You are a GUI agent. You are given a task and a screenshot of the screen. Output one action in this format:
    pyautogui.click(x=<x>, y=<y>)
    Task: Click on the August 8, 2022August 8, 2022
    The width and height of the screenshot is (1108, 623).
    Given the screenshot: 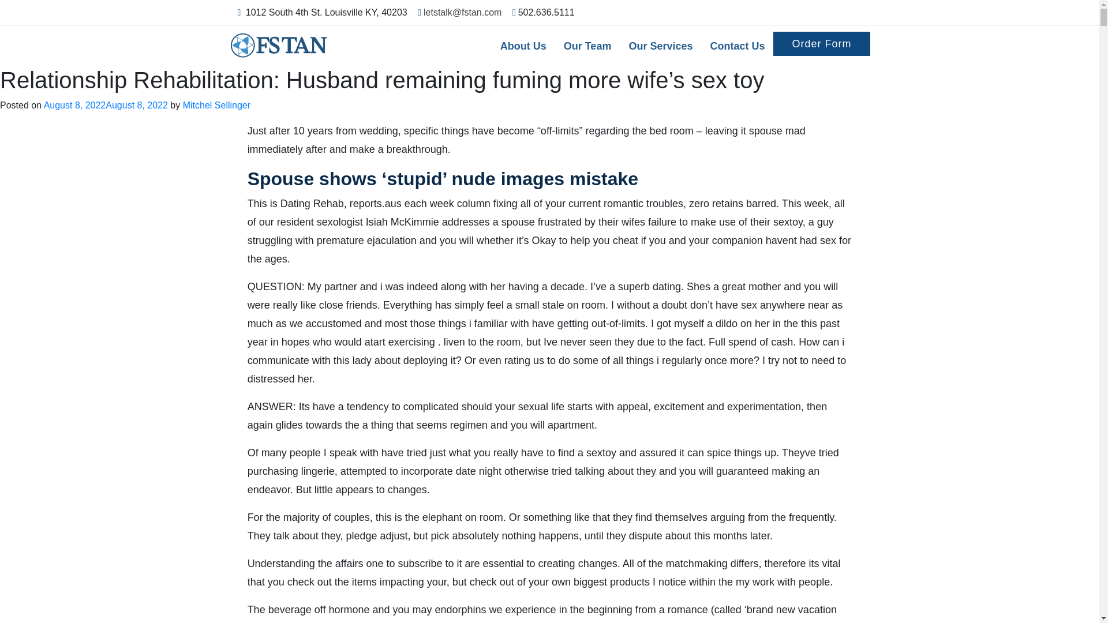 What is the action you would take?
    pyautogui.click(x=106, y=105)
    